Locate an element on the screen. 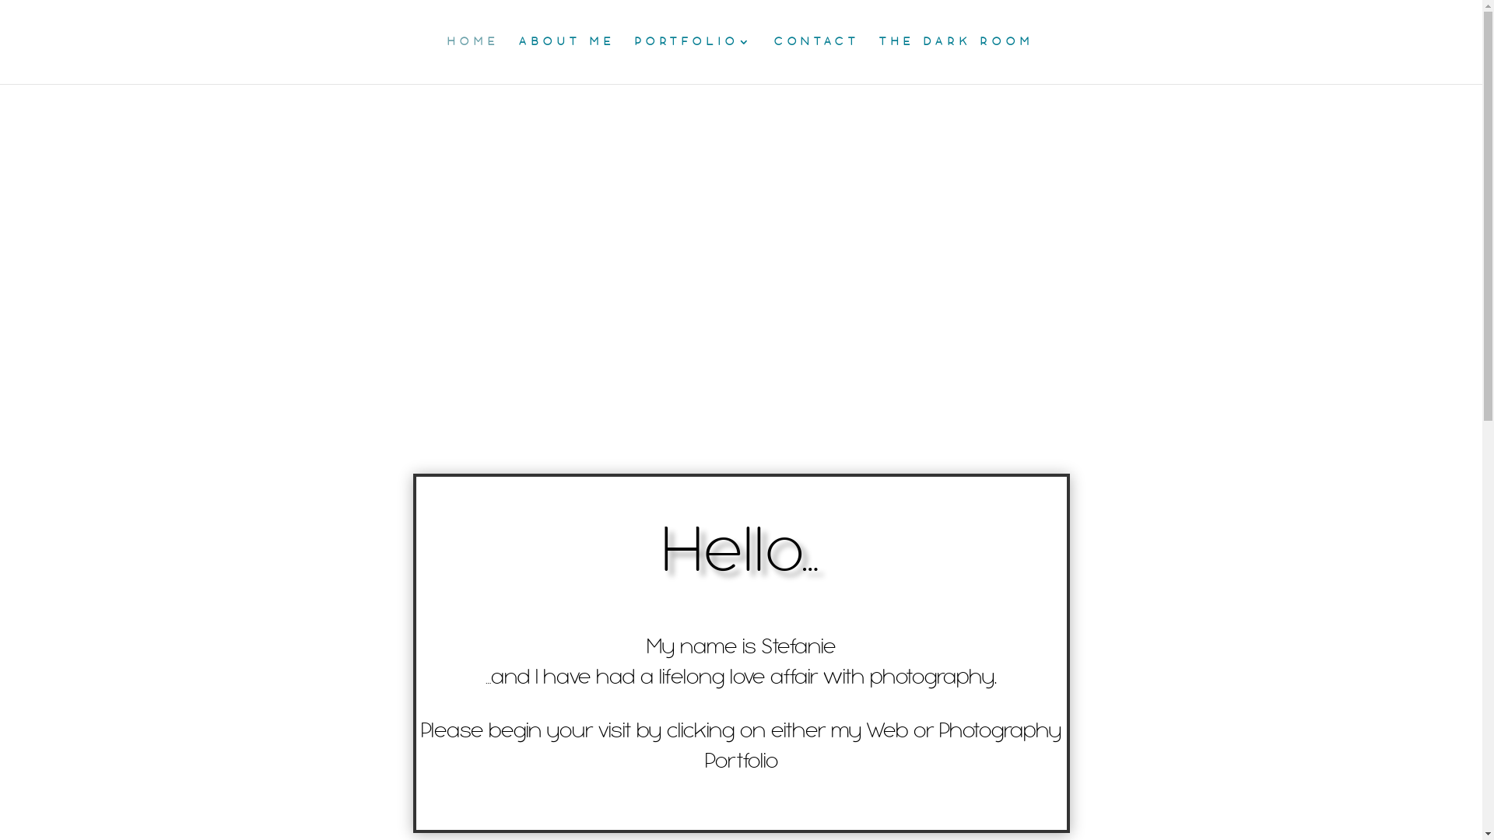 This screenshot has width=1494, height=840. CONTACT is located at coordinates (816, 61).